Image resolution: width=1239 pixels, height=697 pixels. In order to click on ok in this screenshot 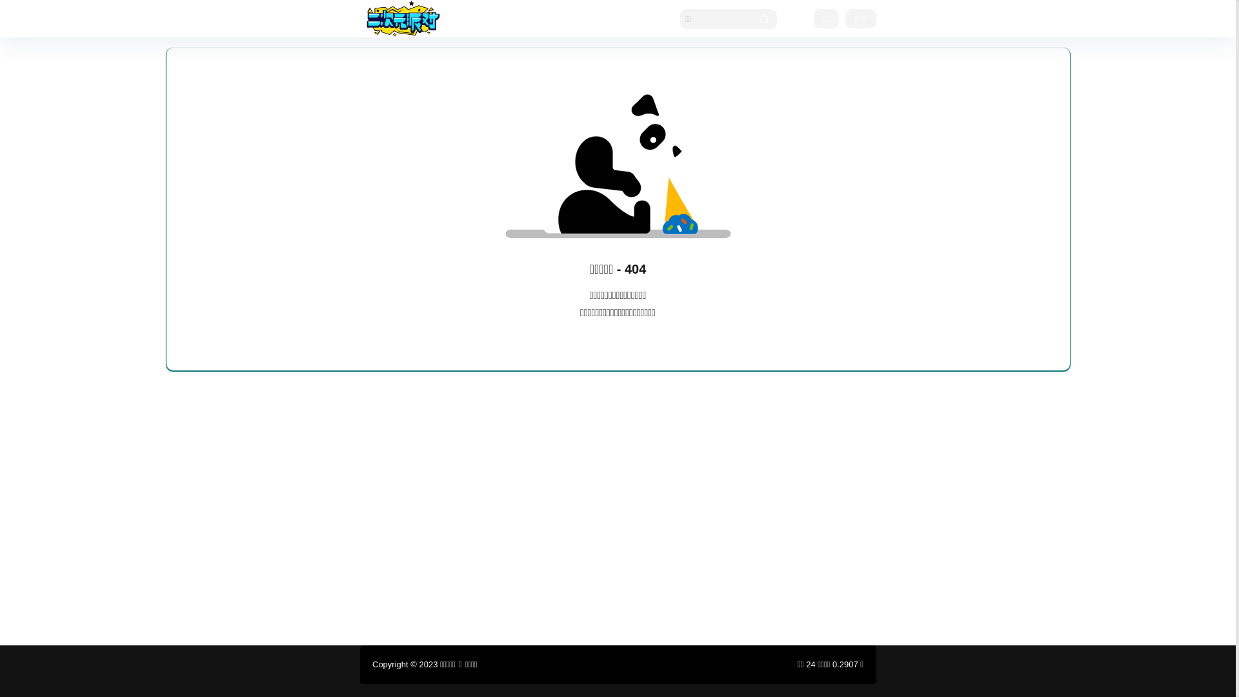, I will do `click(9, 9)`.